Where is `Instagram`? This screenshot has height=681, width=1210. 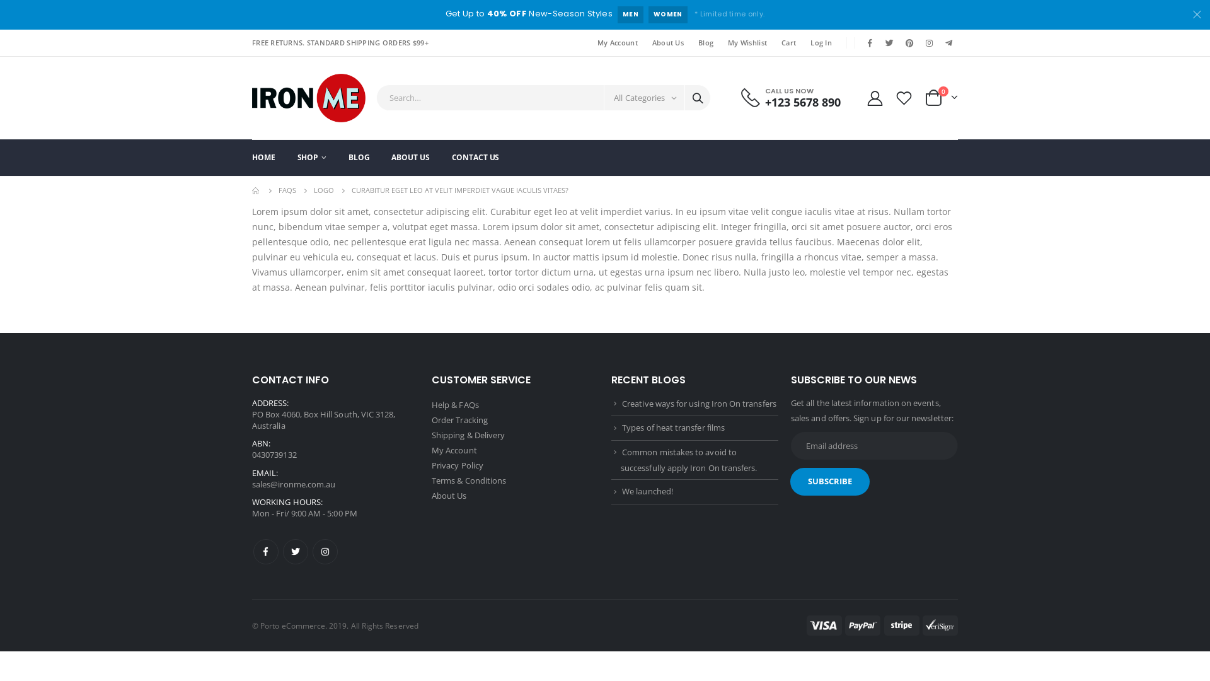 Instagram is located at coordinates (325, 552).